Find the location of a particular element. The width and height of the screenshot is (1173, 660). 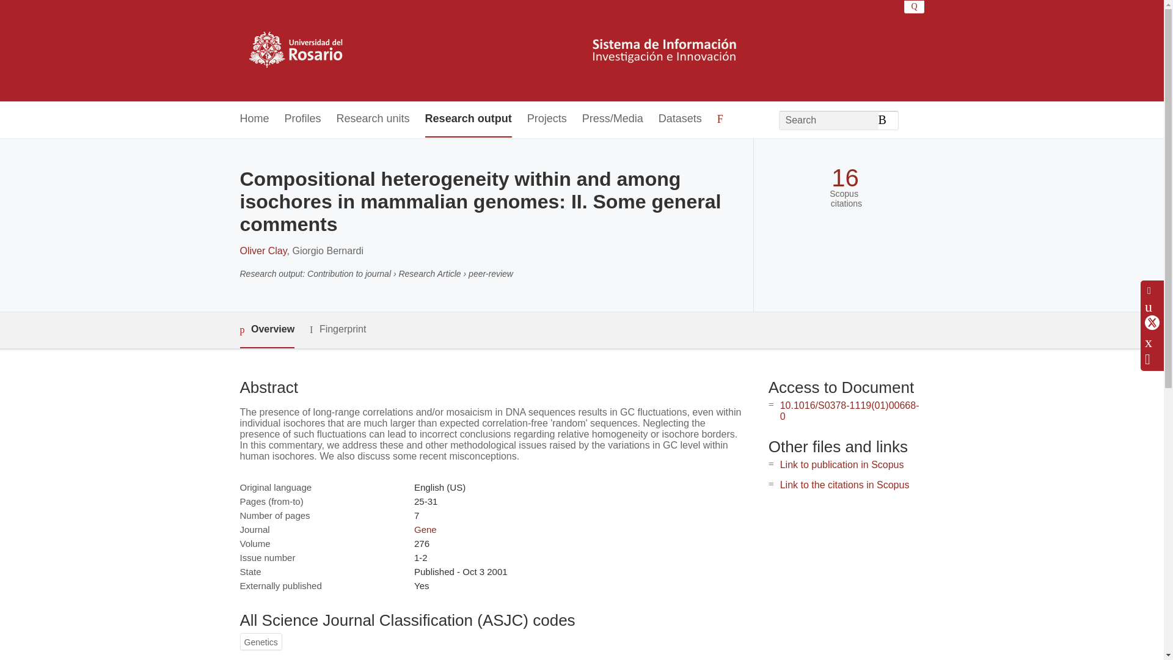

Profiles is located at coordinates (303, 119).